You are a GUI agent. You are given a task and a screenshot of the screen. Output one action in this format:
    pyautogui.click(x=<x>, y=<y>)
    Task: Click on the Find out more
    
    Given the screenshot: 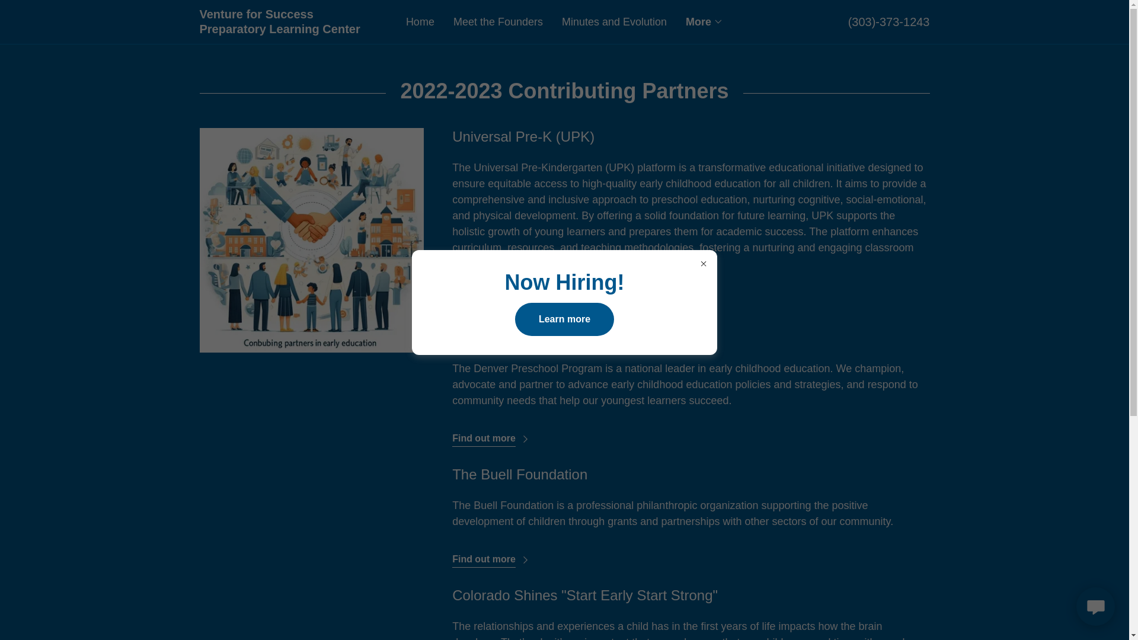 What is the action you would take?
    pyautogui.click(x=491, y=434)
    